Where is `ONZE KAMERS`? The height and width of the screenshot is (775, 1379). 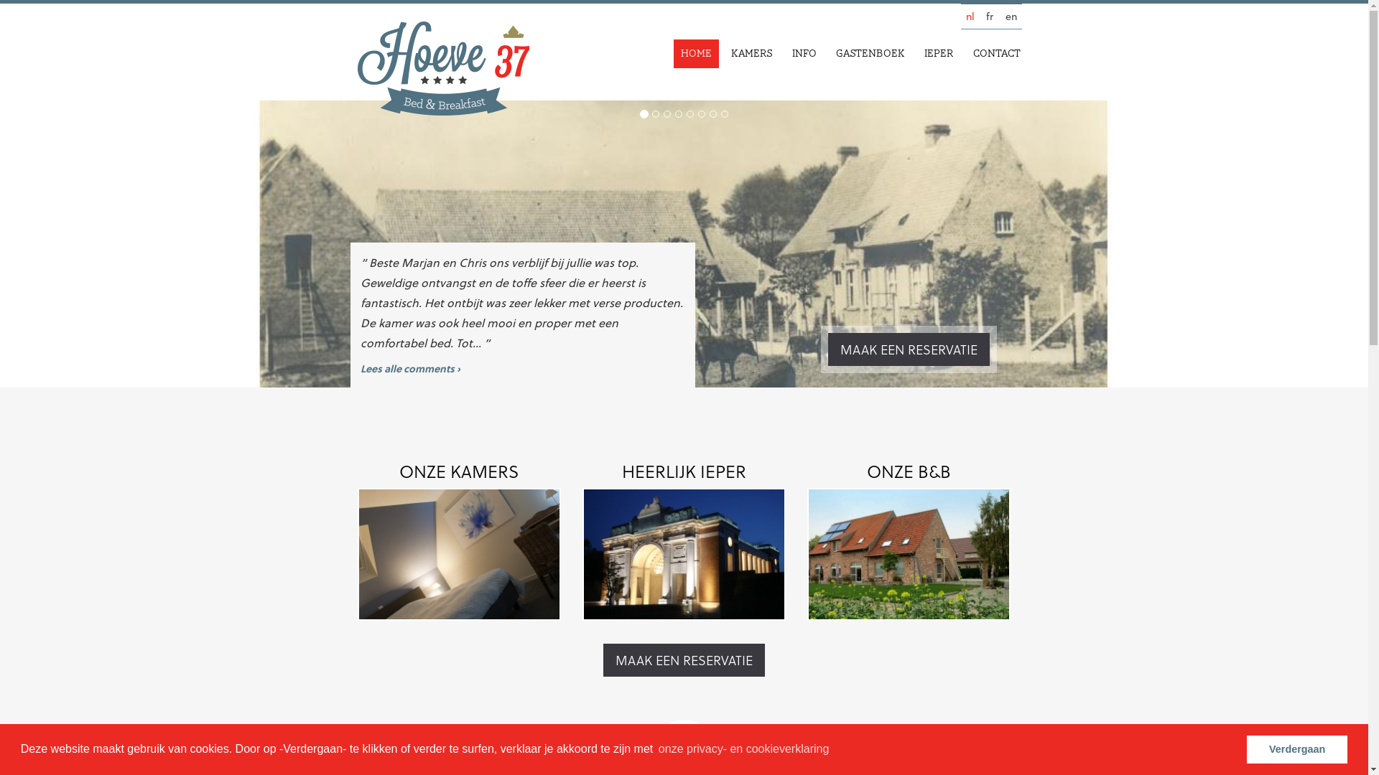 ONZE KAMERS is located at coordinates (460, 541).